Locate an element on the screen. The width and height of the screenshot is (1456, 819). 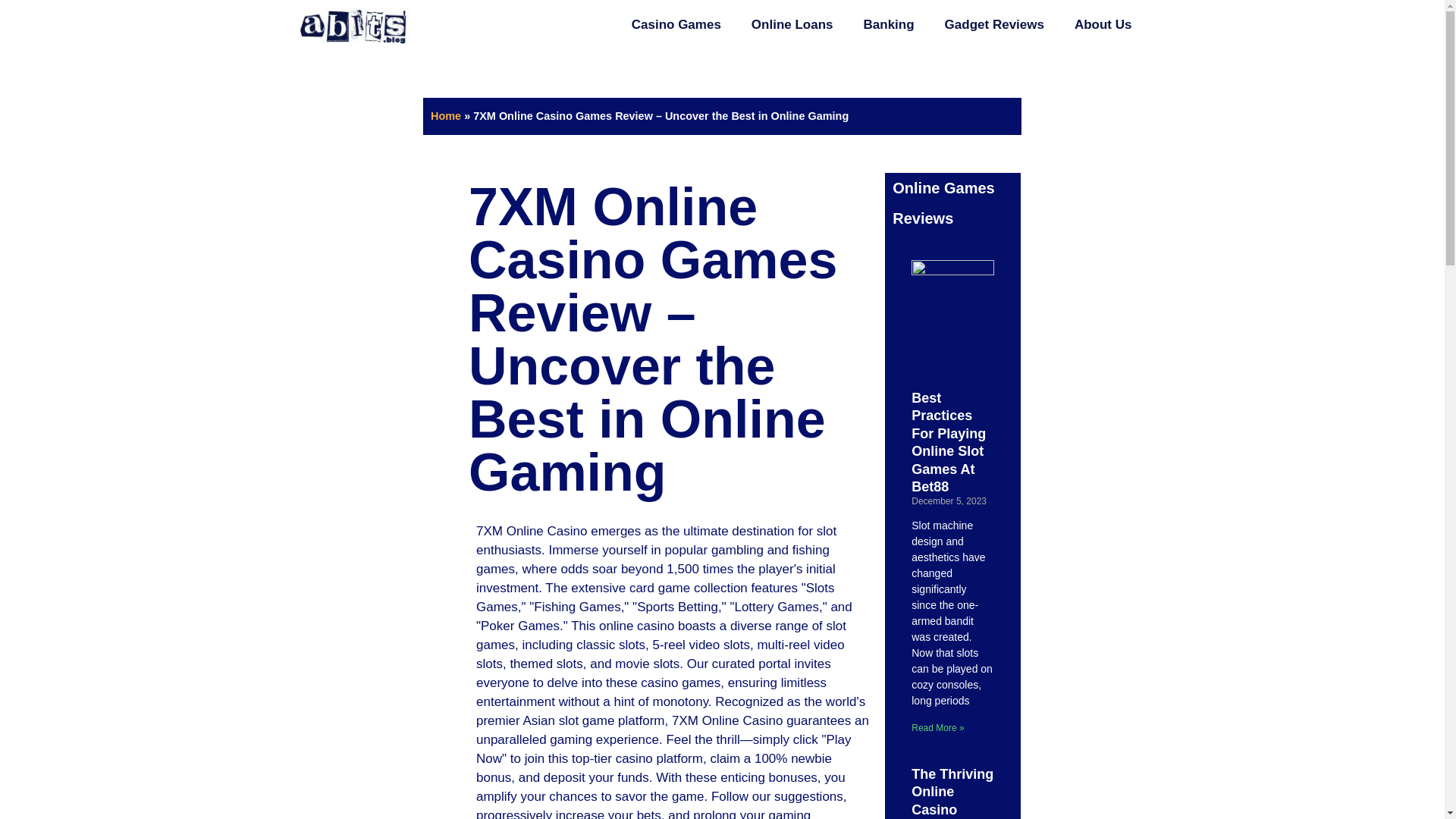
Casino Games is located at coordinates (676, 24).